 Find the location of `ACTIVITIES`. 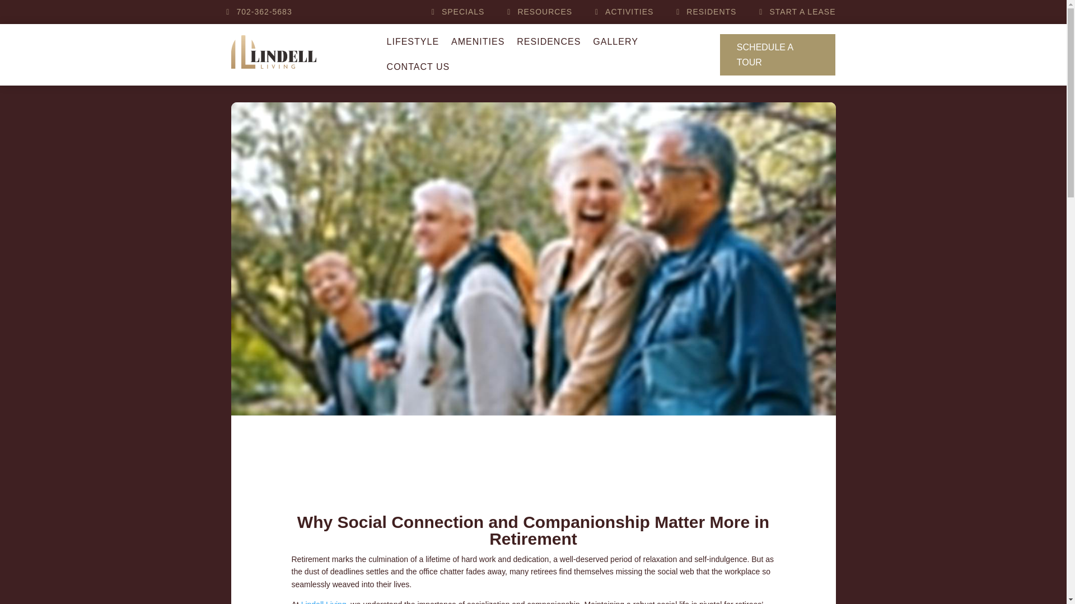

ACTIVITIES is located at coordinates (635, 12).